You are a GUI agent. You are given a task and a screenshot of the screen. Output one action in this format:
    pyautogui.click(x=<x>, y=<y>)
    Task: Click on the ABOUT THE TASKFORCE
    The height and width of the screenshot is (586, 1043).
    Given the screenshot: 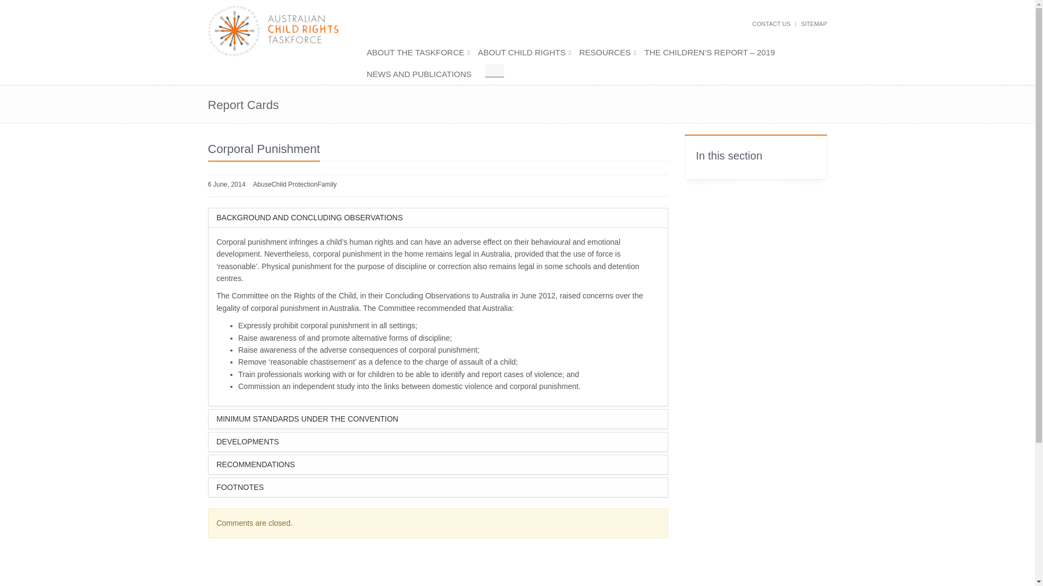 What is the action you would take?
    pyautogui.click(x=422, y=53)
    